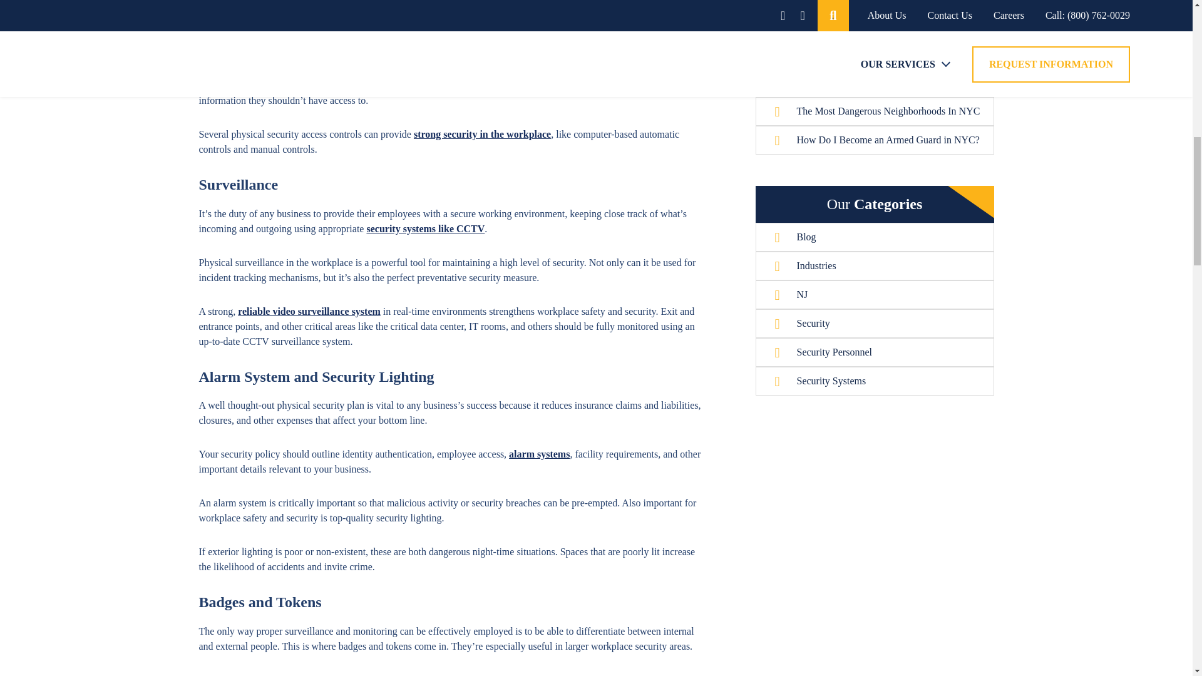 This screenshot has width=1202, height=676. What do you see at coordinates (884, 9) in the screenshot?
I see `A Day in the Life of a Security Guard: Behind the Scenes` at bounding box center [884, 9].